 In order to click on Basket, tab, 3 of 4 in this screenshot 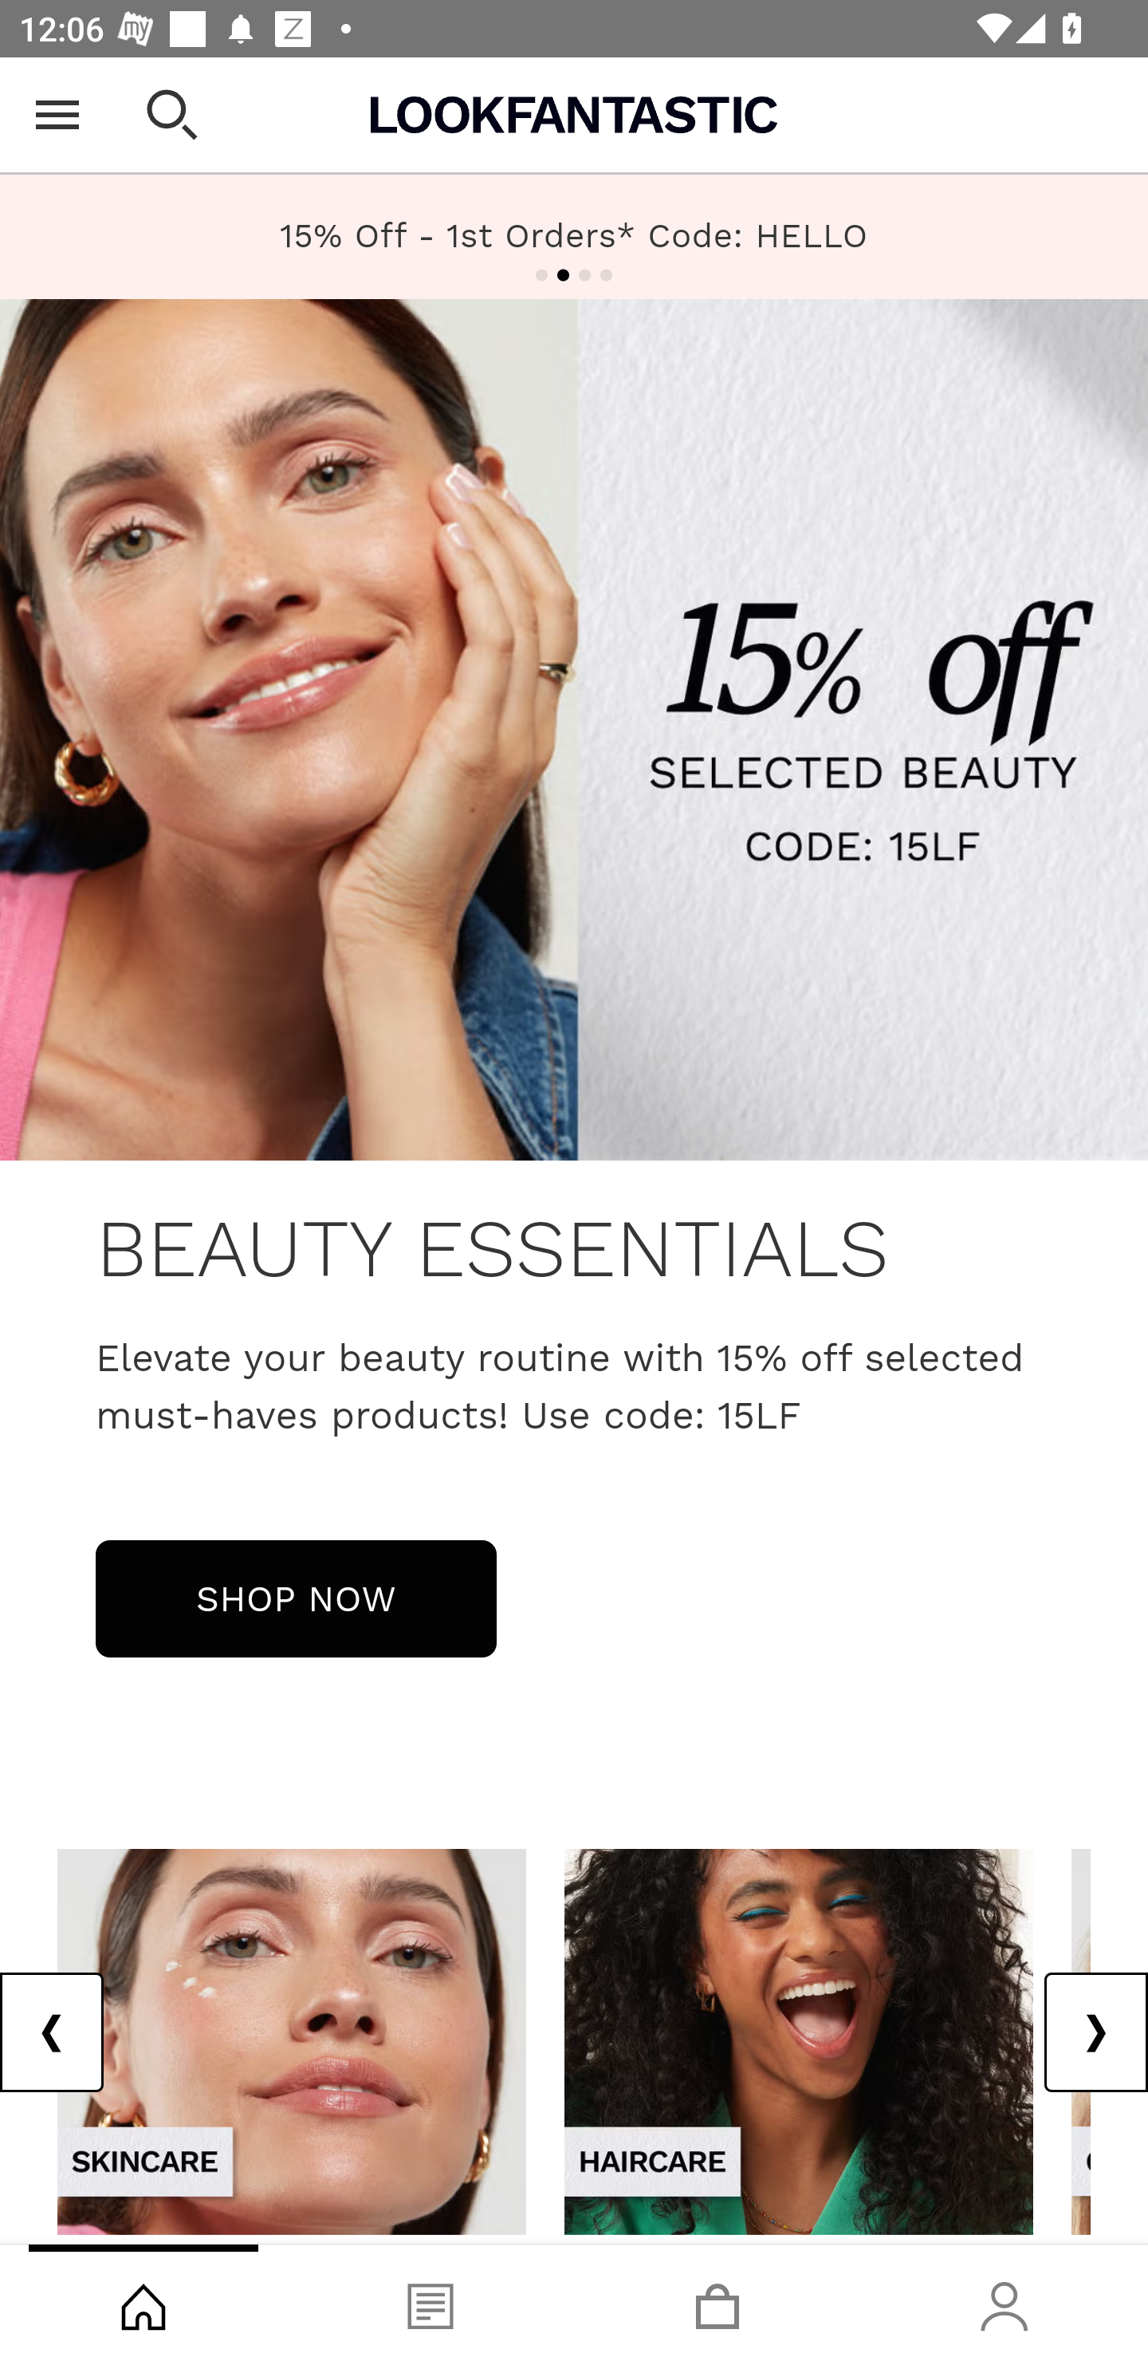, I will do `click(717, 2303)`.